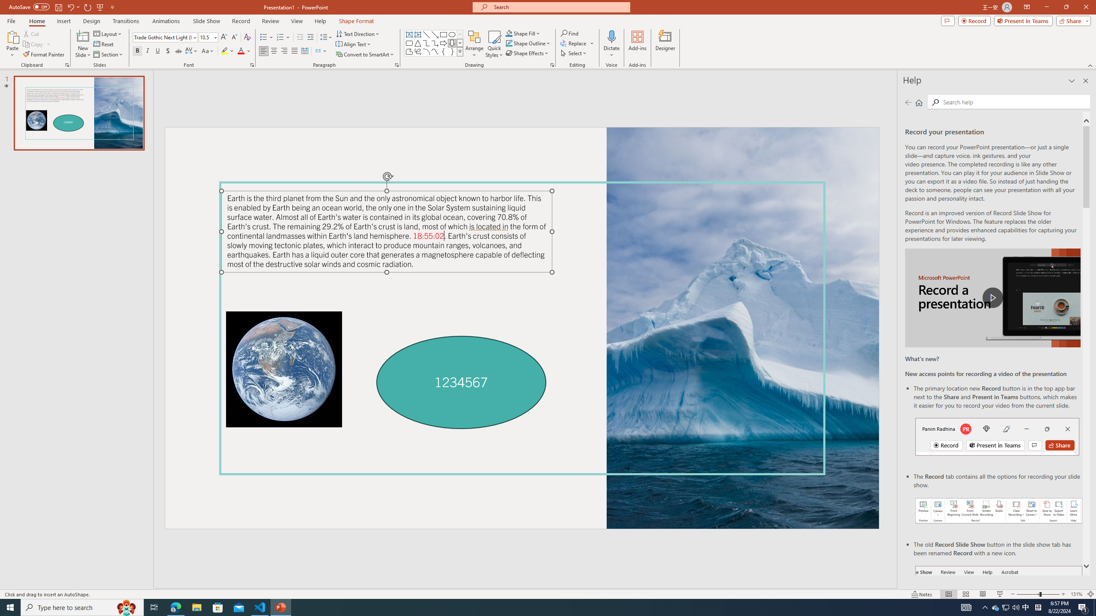 The image size is (1096, 616). I want to click on Connector: Elbow, so click(426, 43).